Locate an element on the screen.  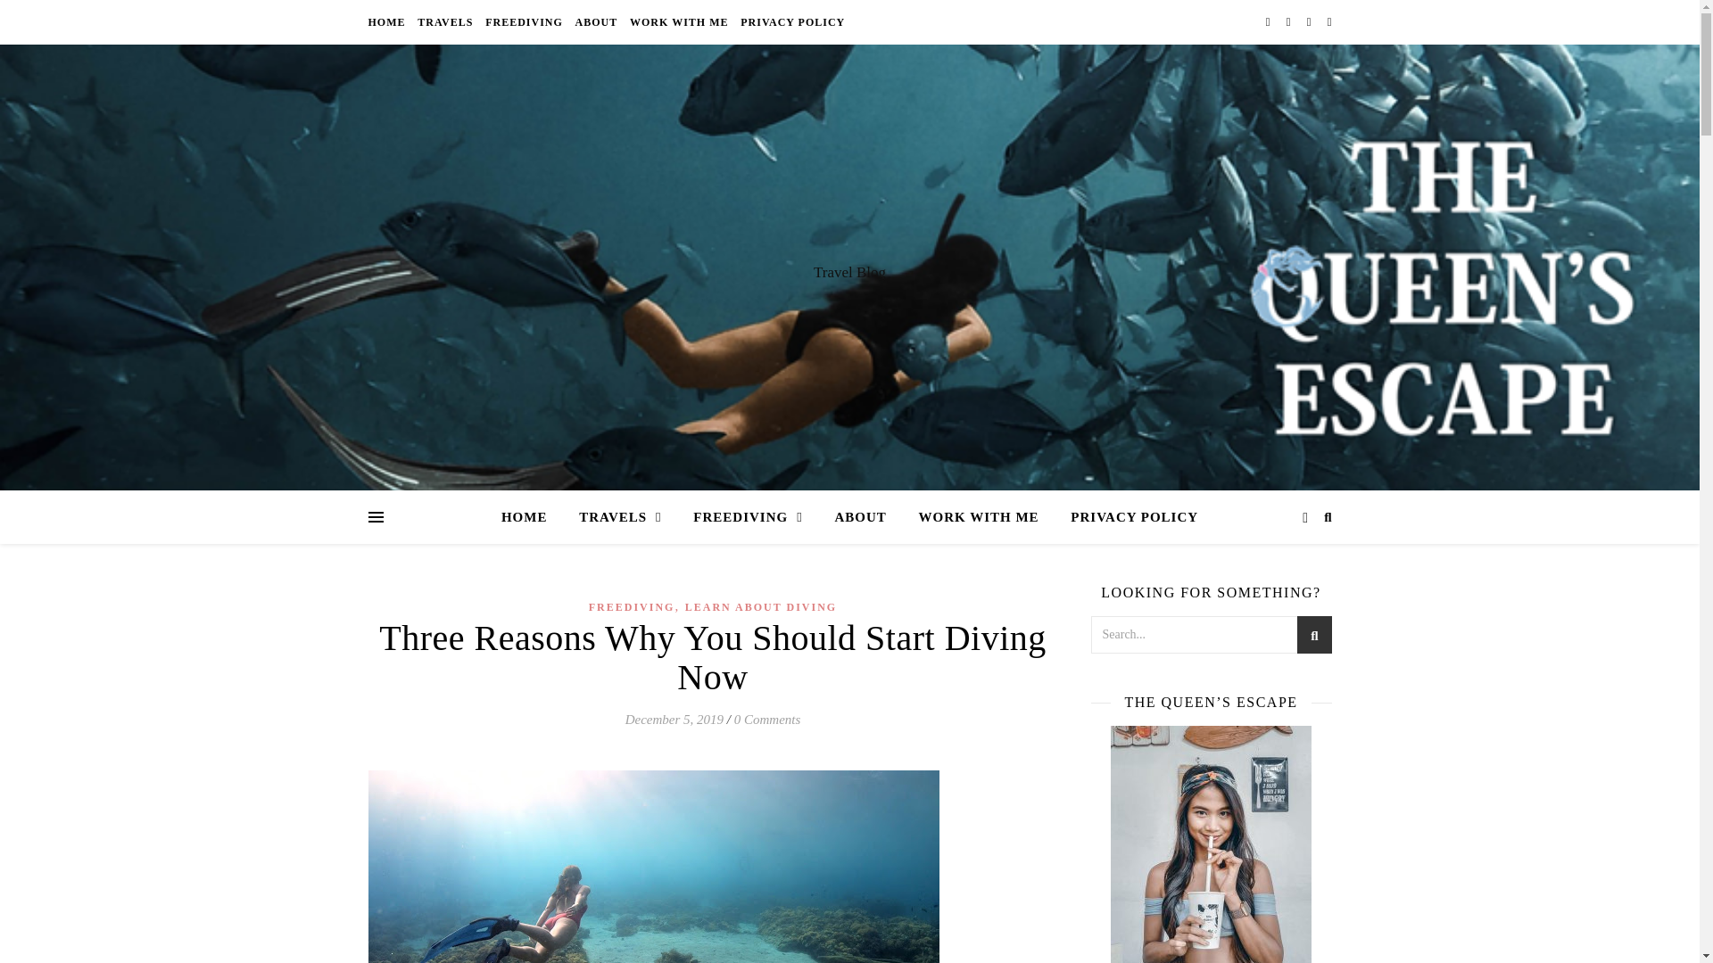
WORK WITH ME is located at coordinates (678, 21).